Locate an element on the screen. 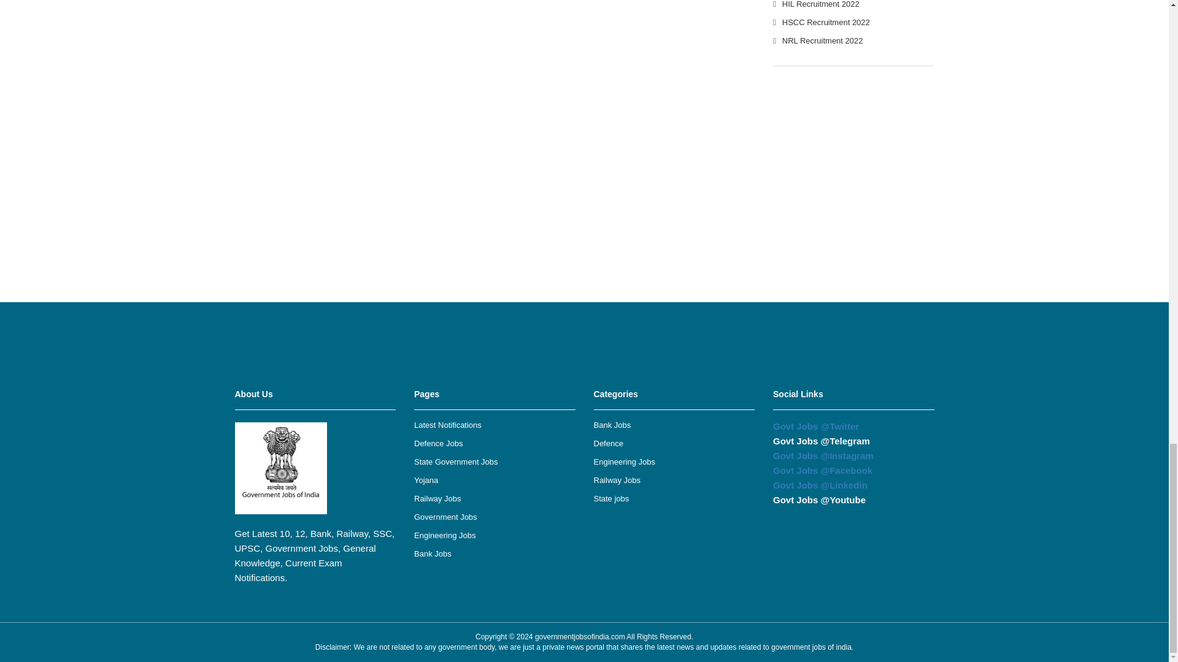  HIL Recruitment 2022 is located at coordinates (821, 4).